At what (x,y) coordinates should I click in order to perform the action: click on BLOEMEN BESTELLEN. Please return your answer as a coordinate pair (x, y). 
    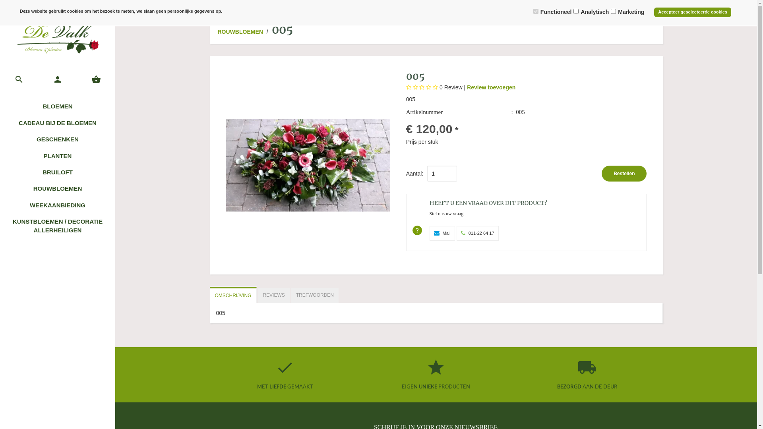
    Looking at the image, I should click on (75, 7).